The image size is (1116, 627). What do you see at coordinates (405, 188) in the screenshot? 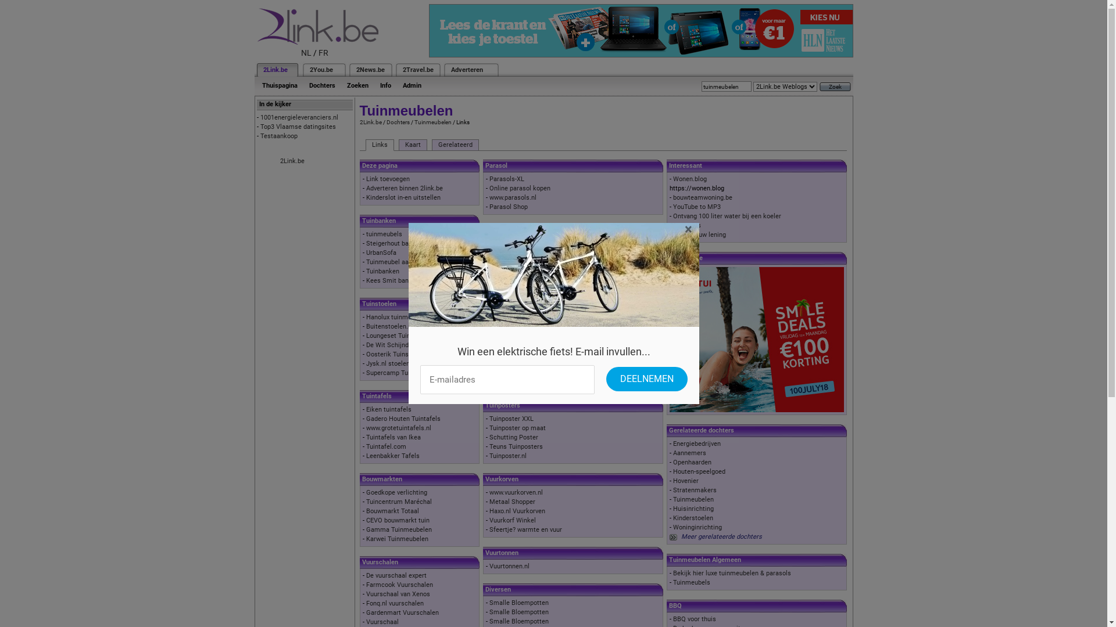
I see `Adverteren binnen 2link.be` at bounding box center [405, 188].